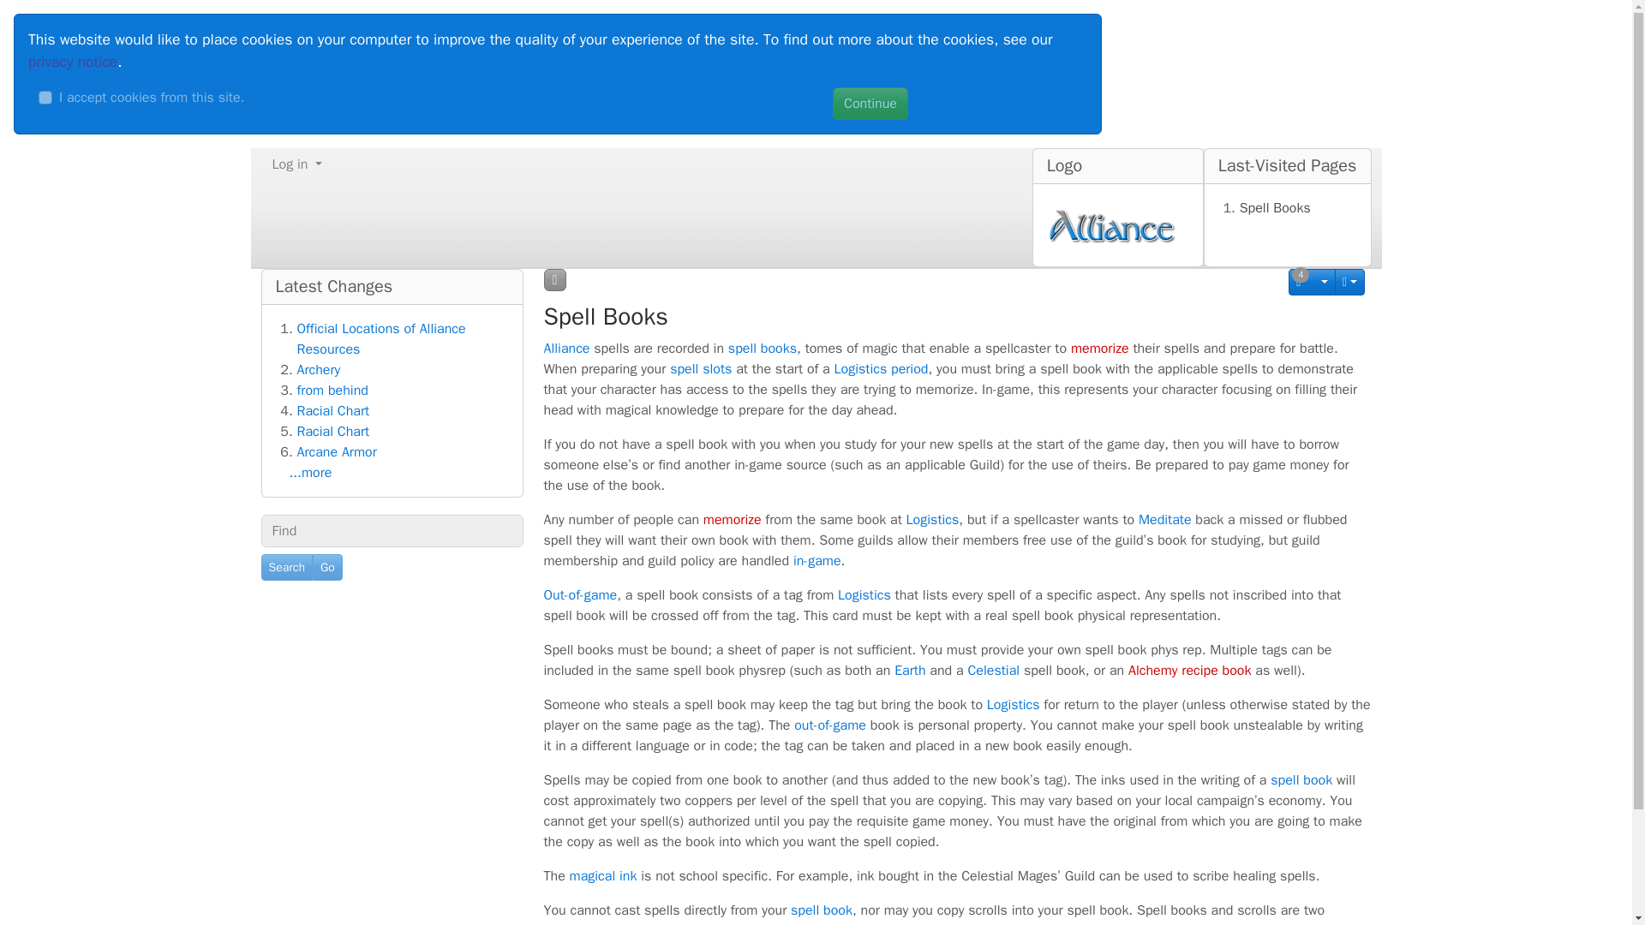 The height and width of the screenshot is (925, 1645). Describe the element at coordinates (881, 368) in the screenshot. I see `Logistics period` at that location.